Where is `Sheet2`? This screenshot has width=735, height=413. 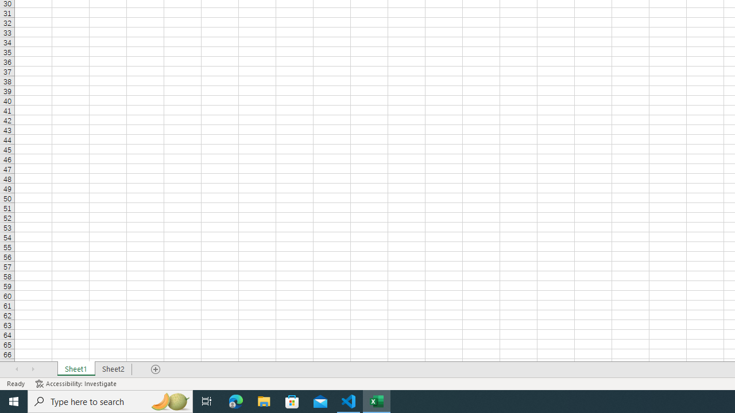 Sheet2 is located at coordinates (114, 369).